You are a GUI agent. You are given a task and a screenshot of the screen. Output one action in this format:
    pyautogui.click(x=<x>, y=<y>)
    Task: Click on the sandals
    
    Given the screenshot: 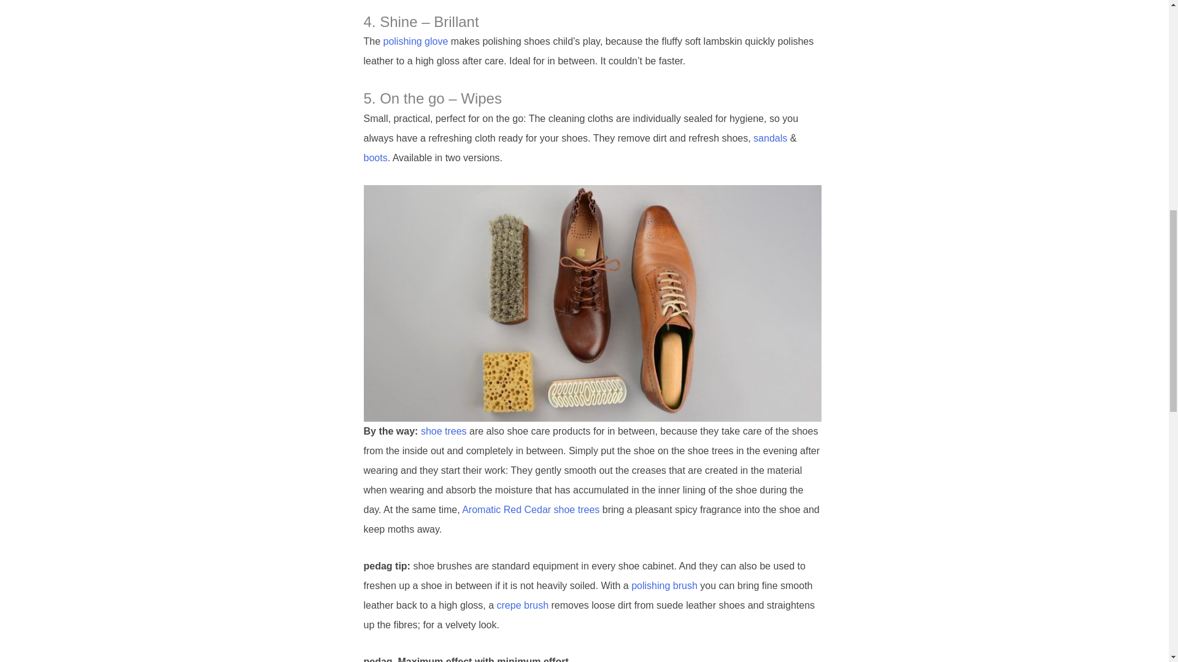 What is the action you would take?
    pyautogui.click(x=772, y=139)
    